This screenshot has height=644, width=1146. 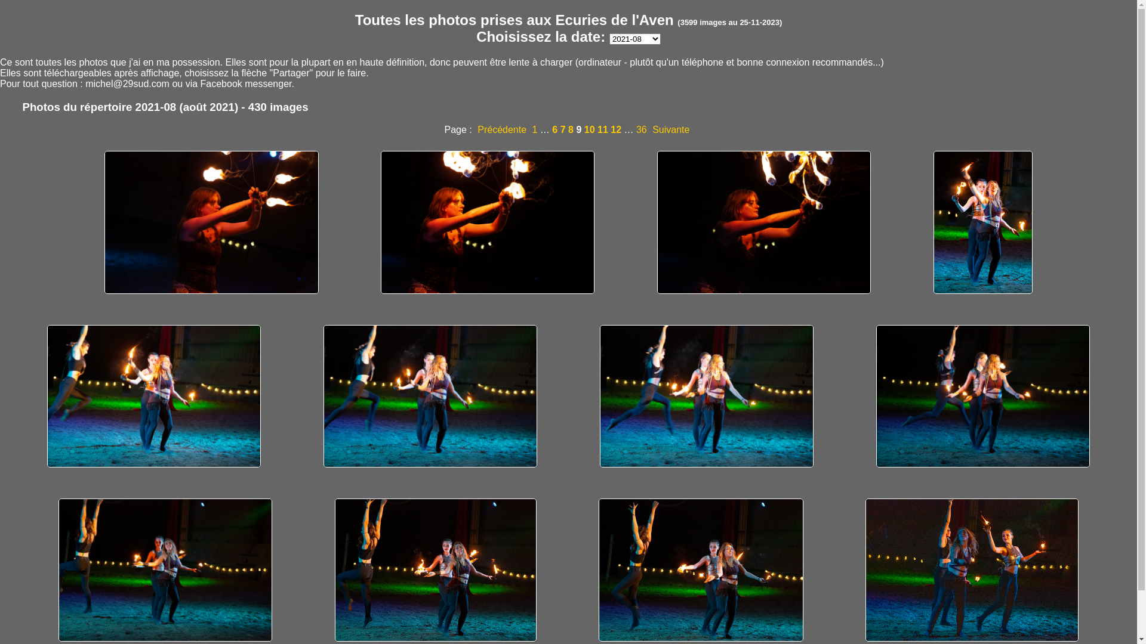 I want to click on 11, so click(x=603, y=130).